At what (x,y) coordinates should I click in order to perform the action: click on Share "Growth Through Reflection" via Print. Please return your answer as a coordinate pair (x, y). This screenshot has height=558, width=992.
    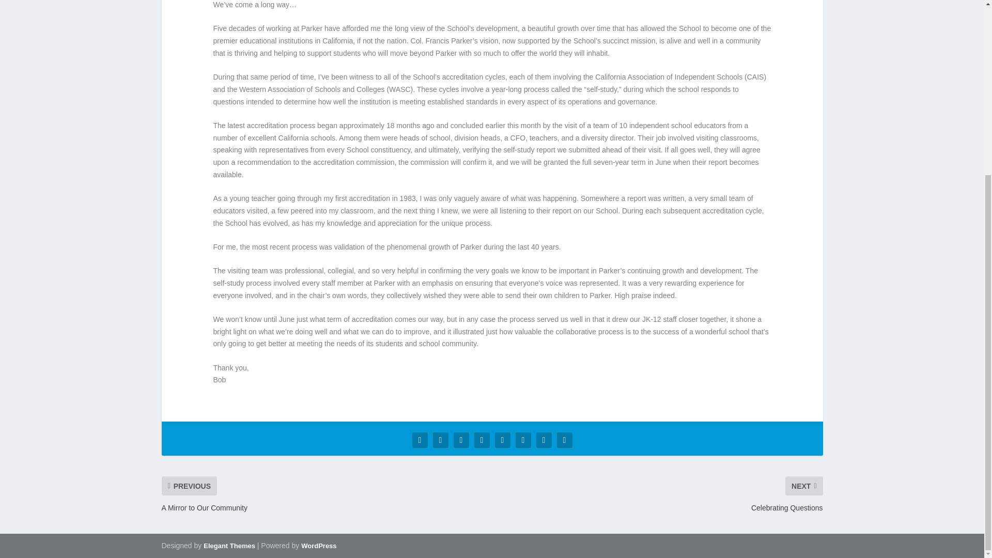
    Looking at the image, I should click on (564, 440).